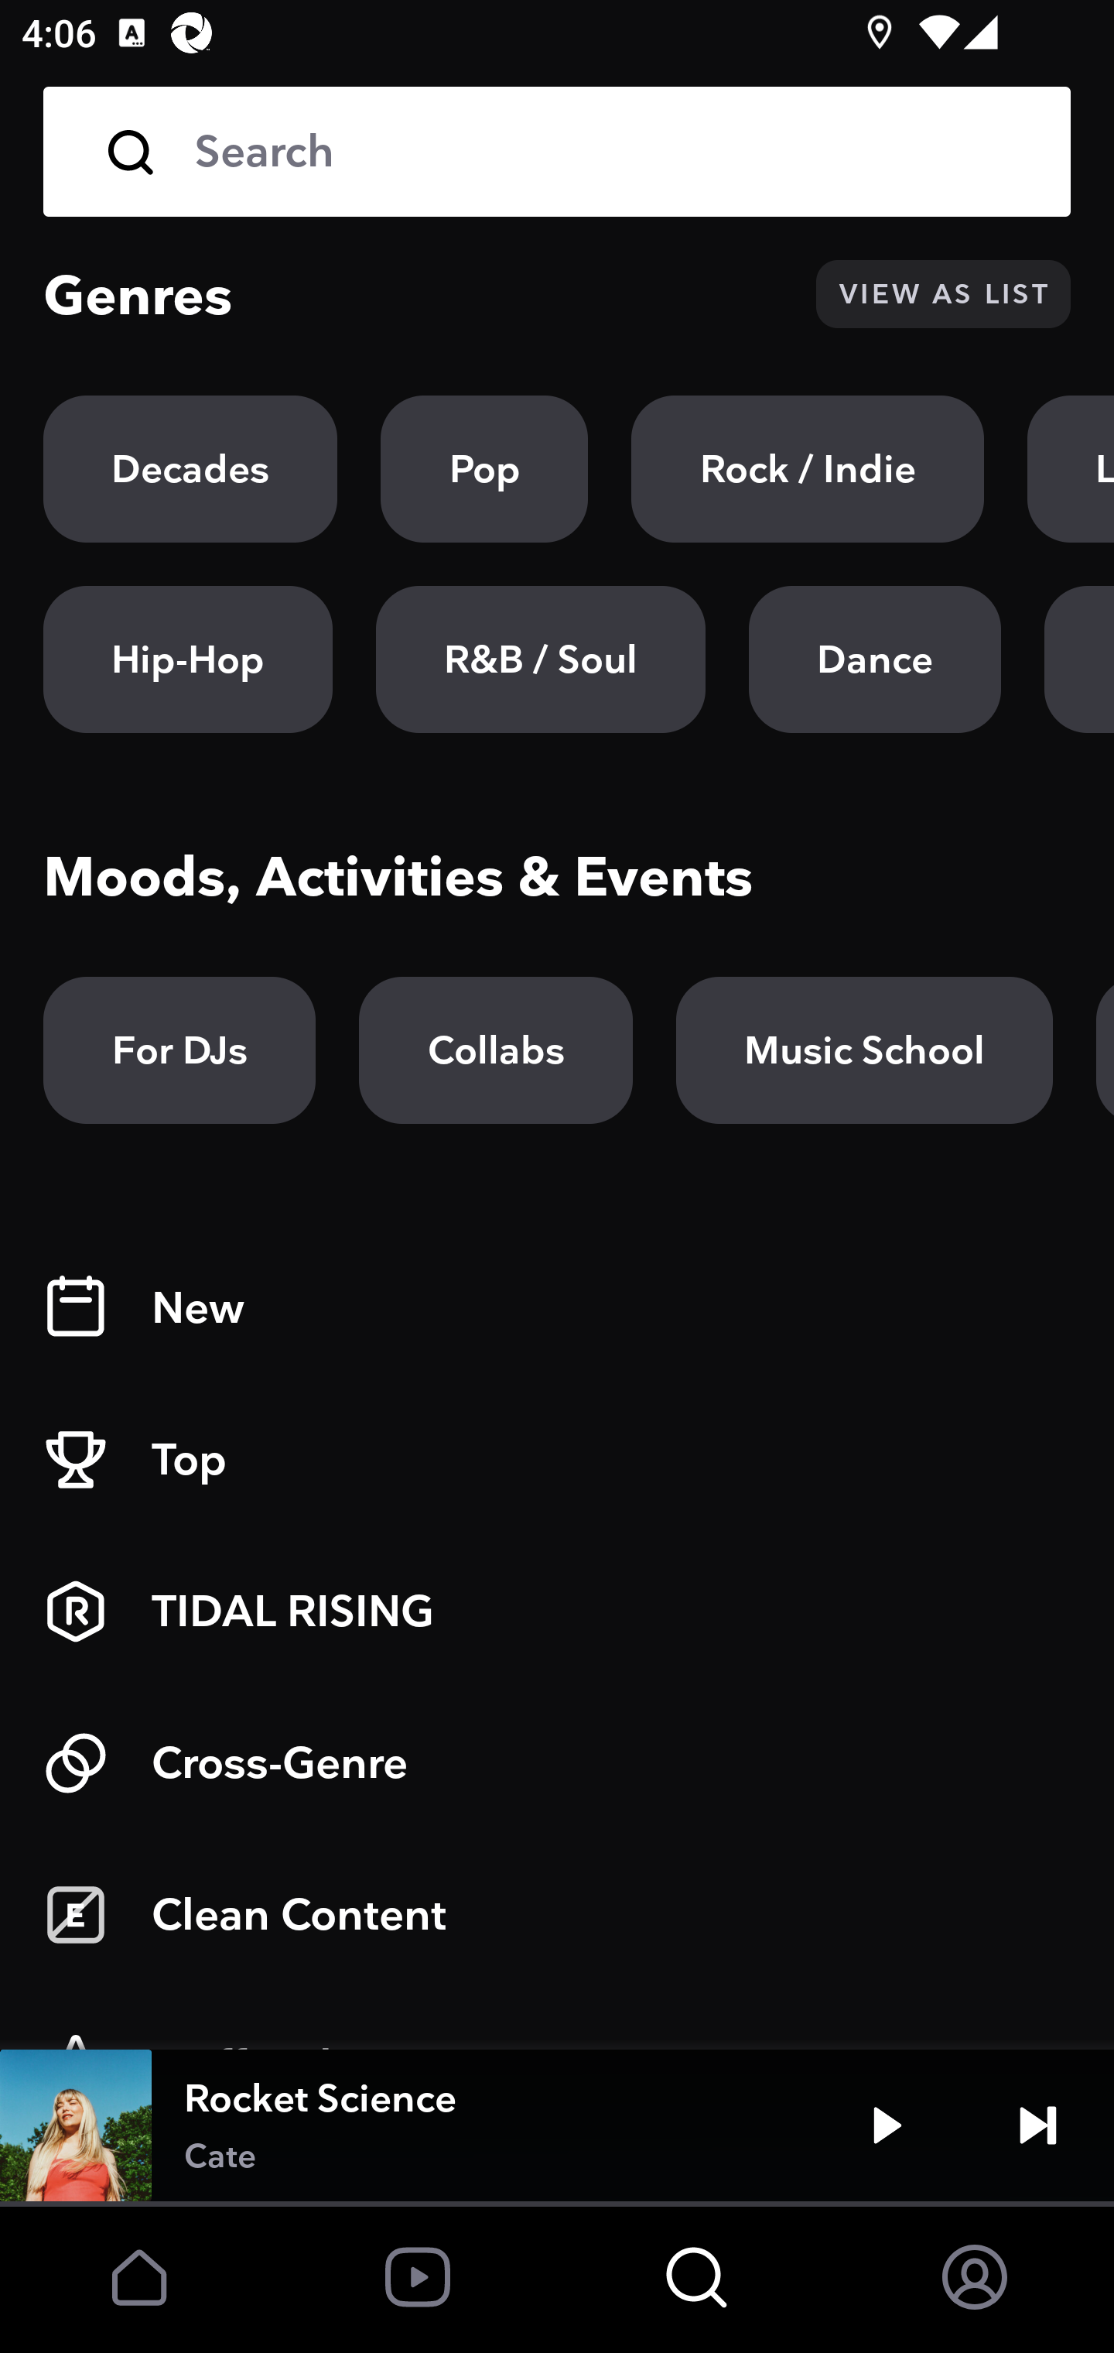 The image size is (1114, 2353). Describe the element at coordinates (557, 1915) in the screenshot. I see `Clean Content` at that location.